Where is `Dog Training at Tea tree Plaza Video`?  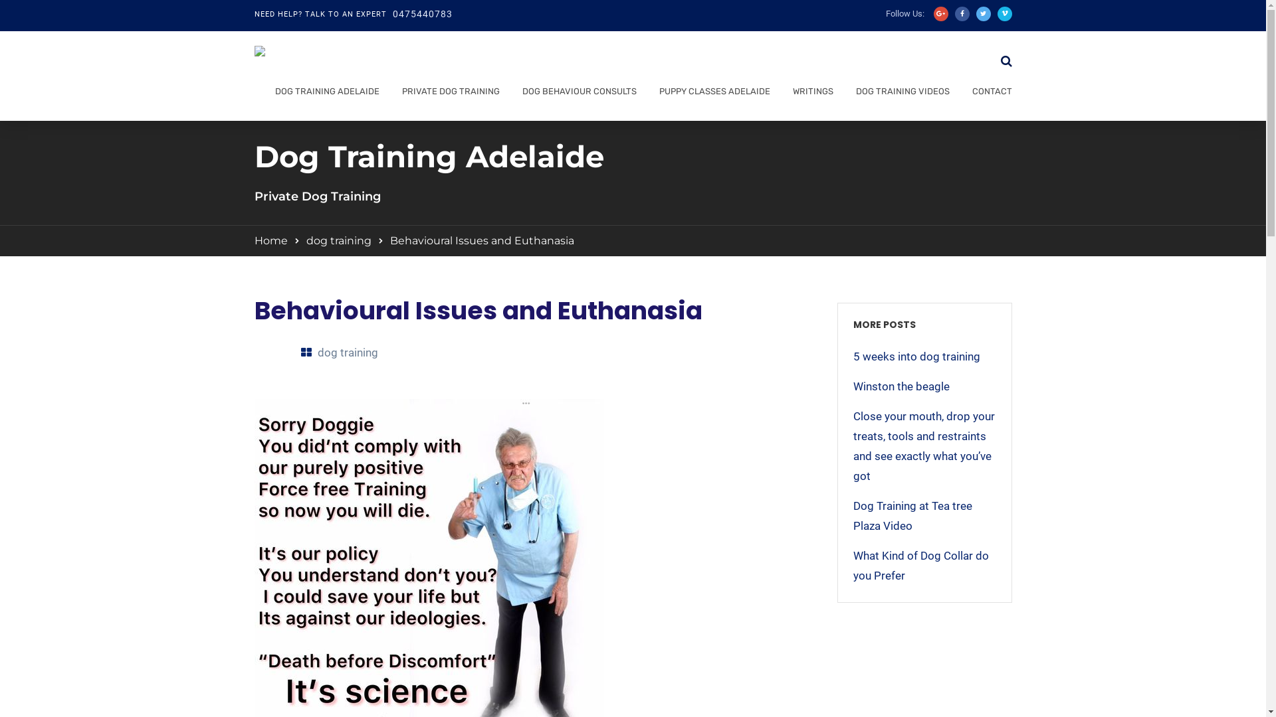 Dog Training at Tea tree Plaza Video is located at coordinates (925, 516).